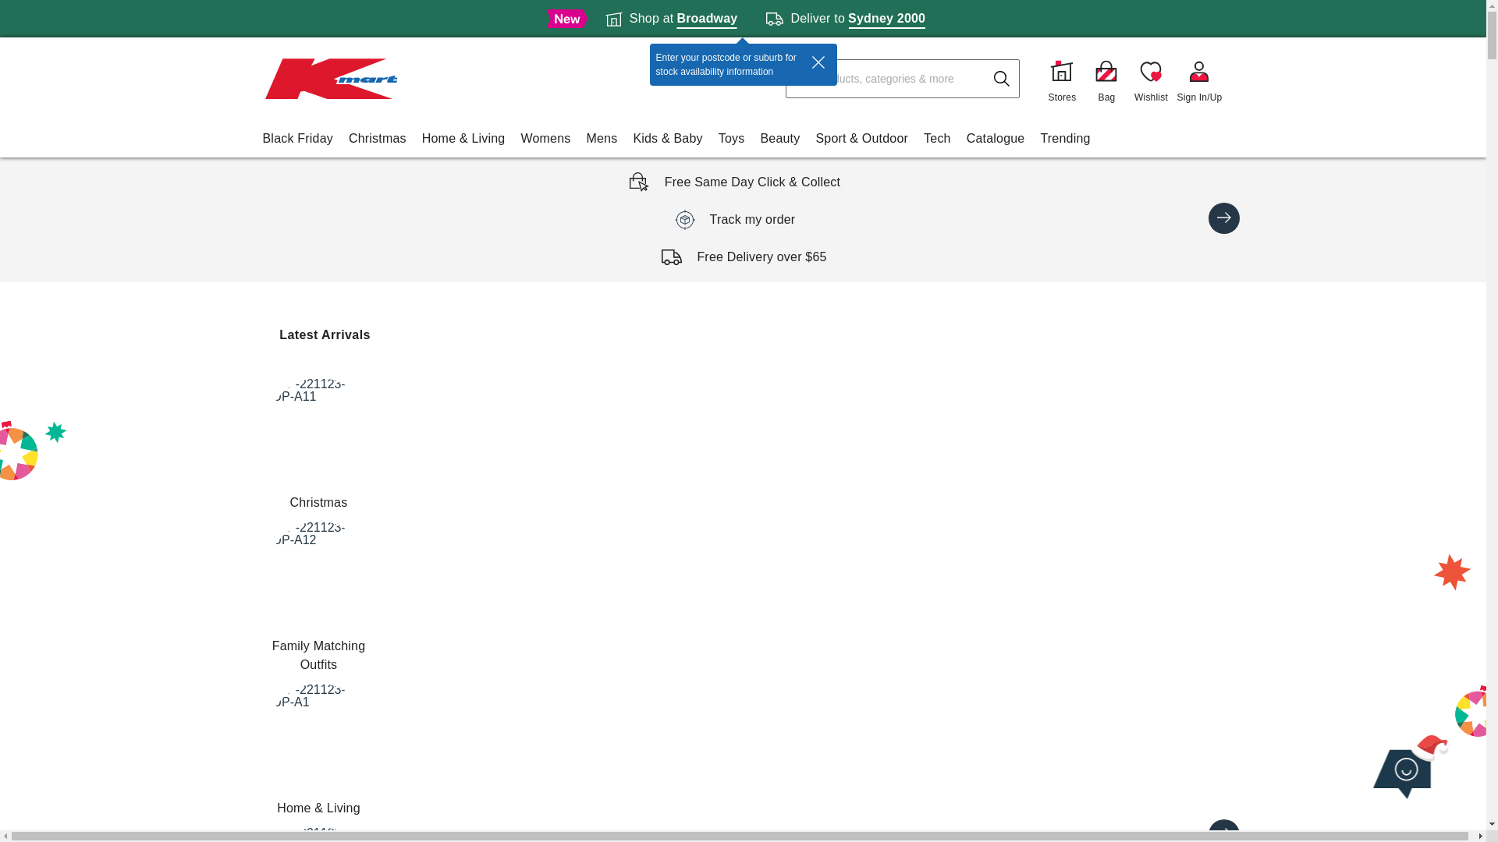 The width and height of the screenshot is (1498, 842). What do you see at coordinates (732, 139) in the screenshot?
I see `Toys` at bounding box center [732, 139].